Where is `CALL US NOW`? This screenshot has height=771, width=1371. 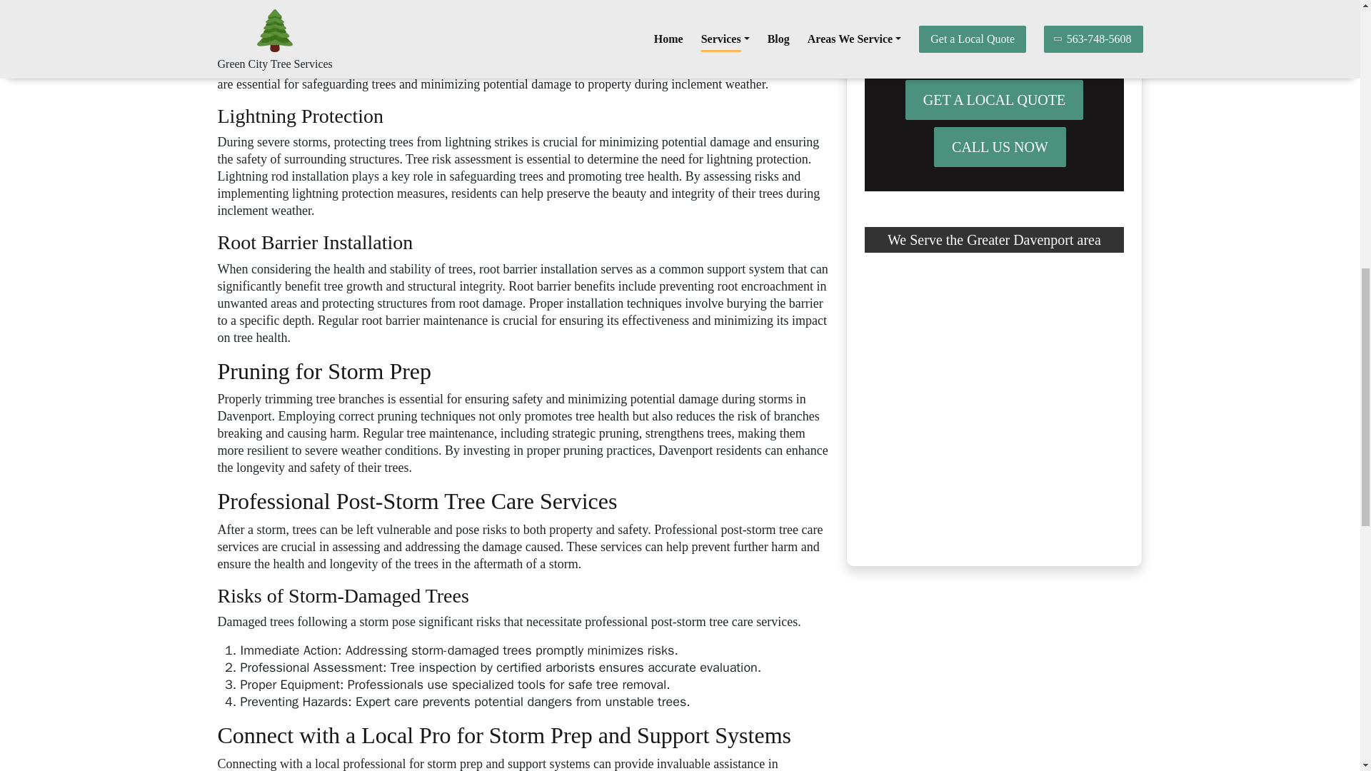
CALL US NOW is located at coordinates (1000, 147).